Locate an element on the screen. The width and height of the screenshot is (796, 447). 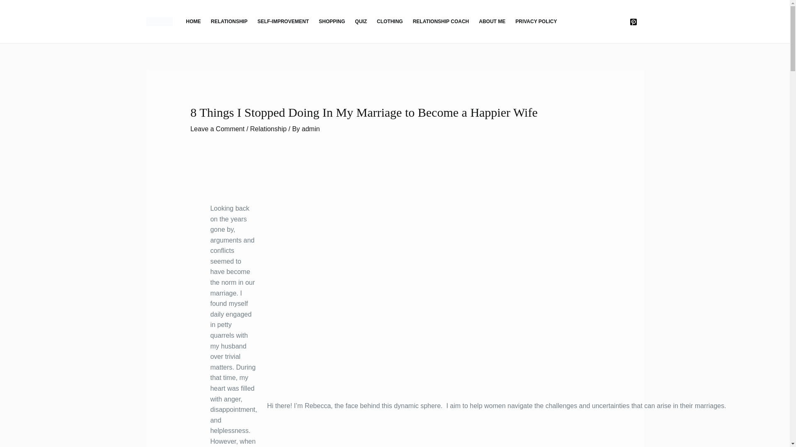
SELF-IMPROVEMENT is located at coordinates (283, 22).